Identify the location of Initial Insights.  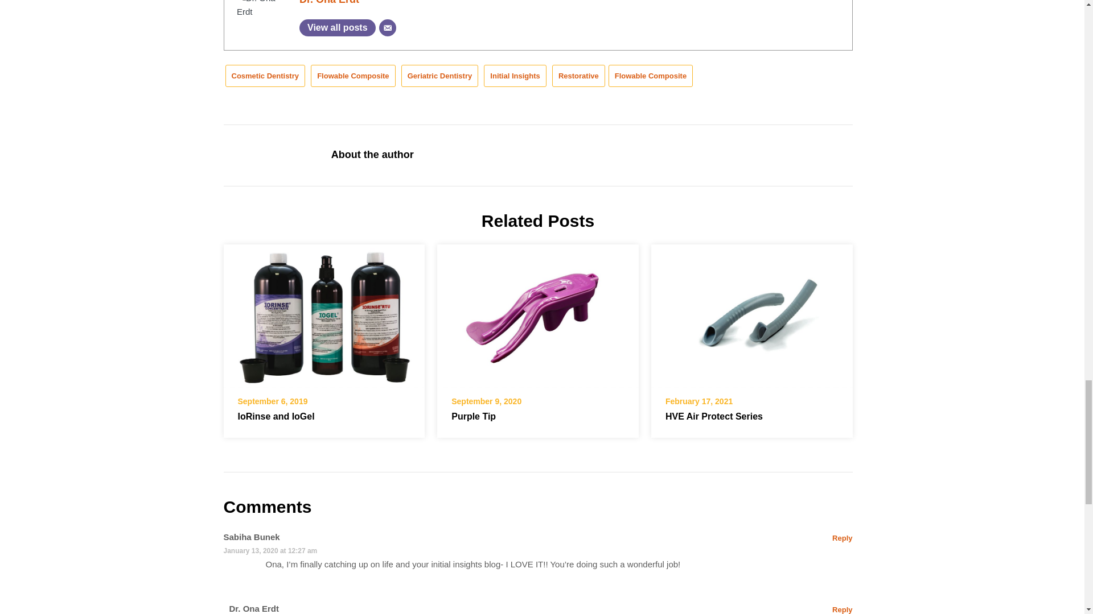
(515, 76).